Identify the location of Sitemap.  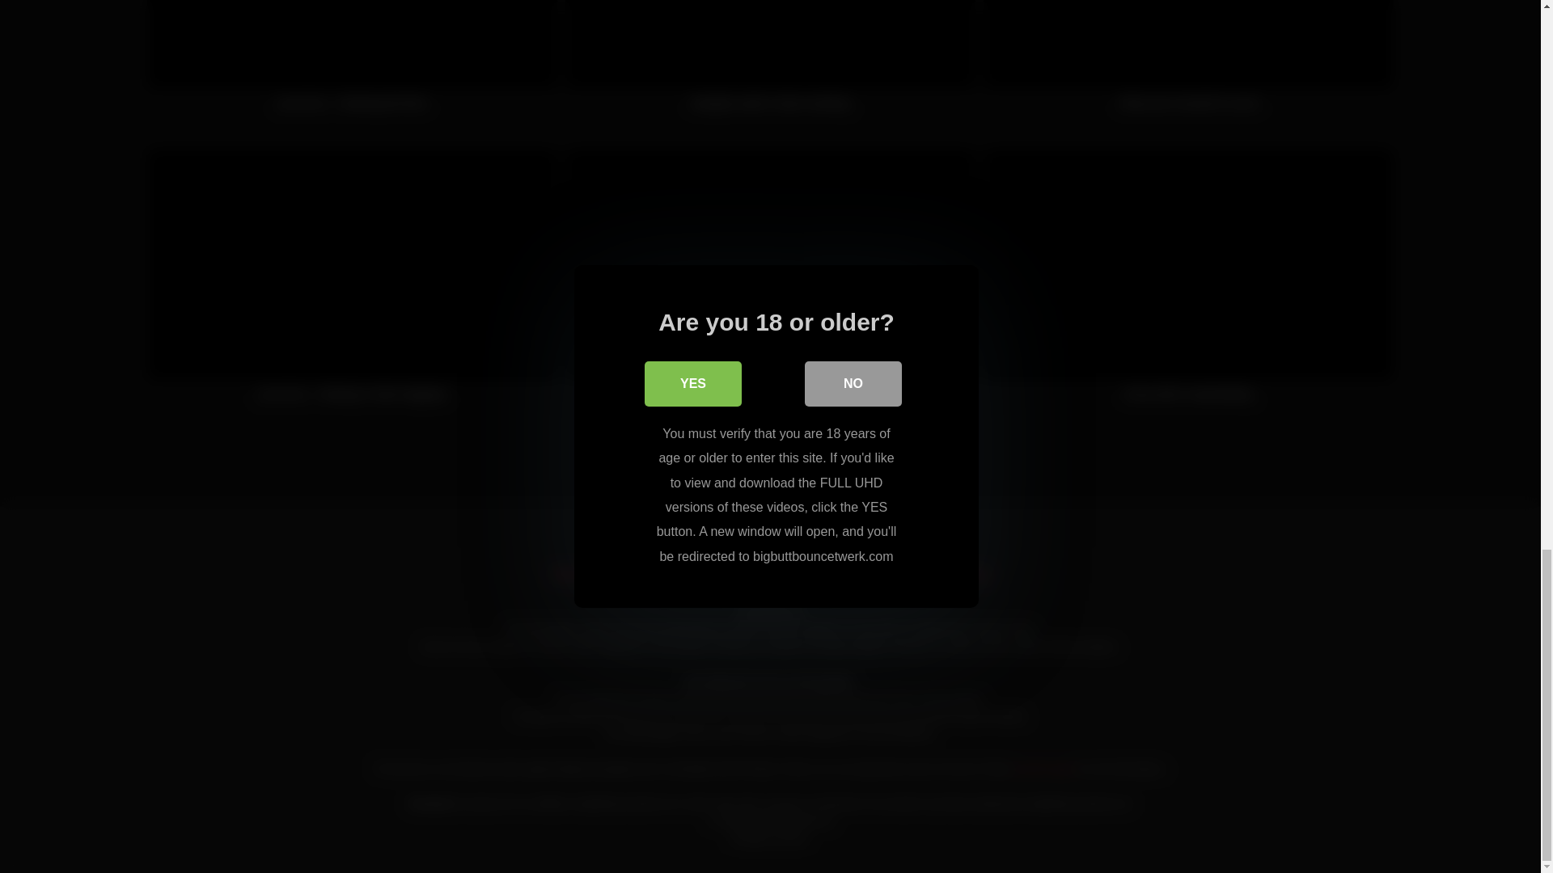
(963, 574).